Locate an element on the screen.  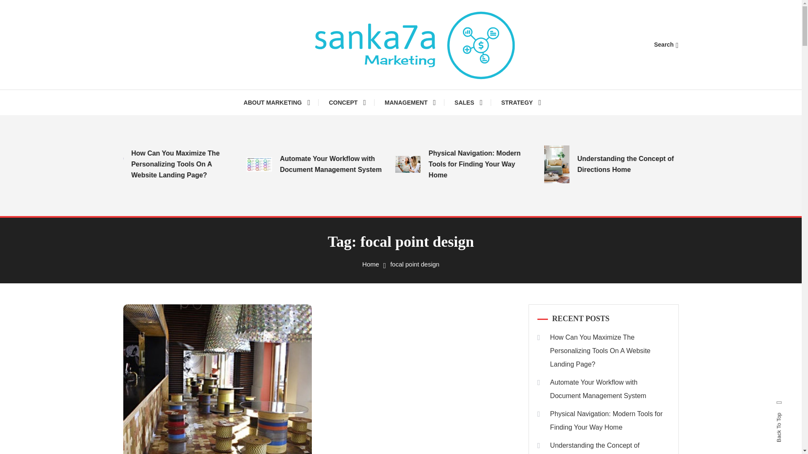
Skip To Content is located at coordinates (22, 6).